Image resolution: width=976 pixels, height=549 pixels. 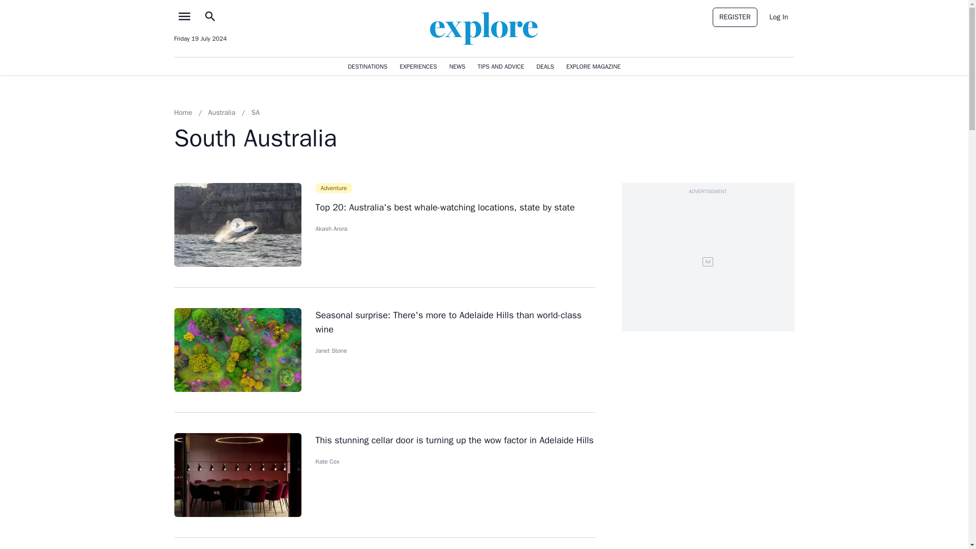 I want to click on Log In, so click(x=779, y=17).